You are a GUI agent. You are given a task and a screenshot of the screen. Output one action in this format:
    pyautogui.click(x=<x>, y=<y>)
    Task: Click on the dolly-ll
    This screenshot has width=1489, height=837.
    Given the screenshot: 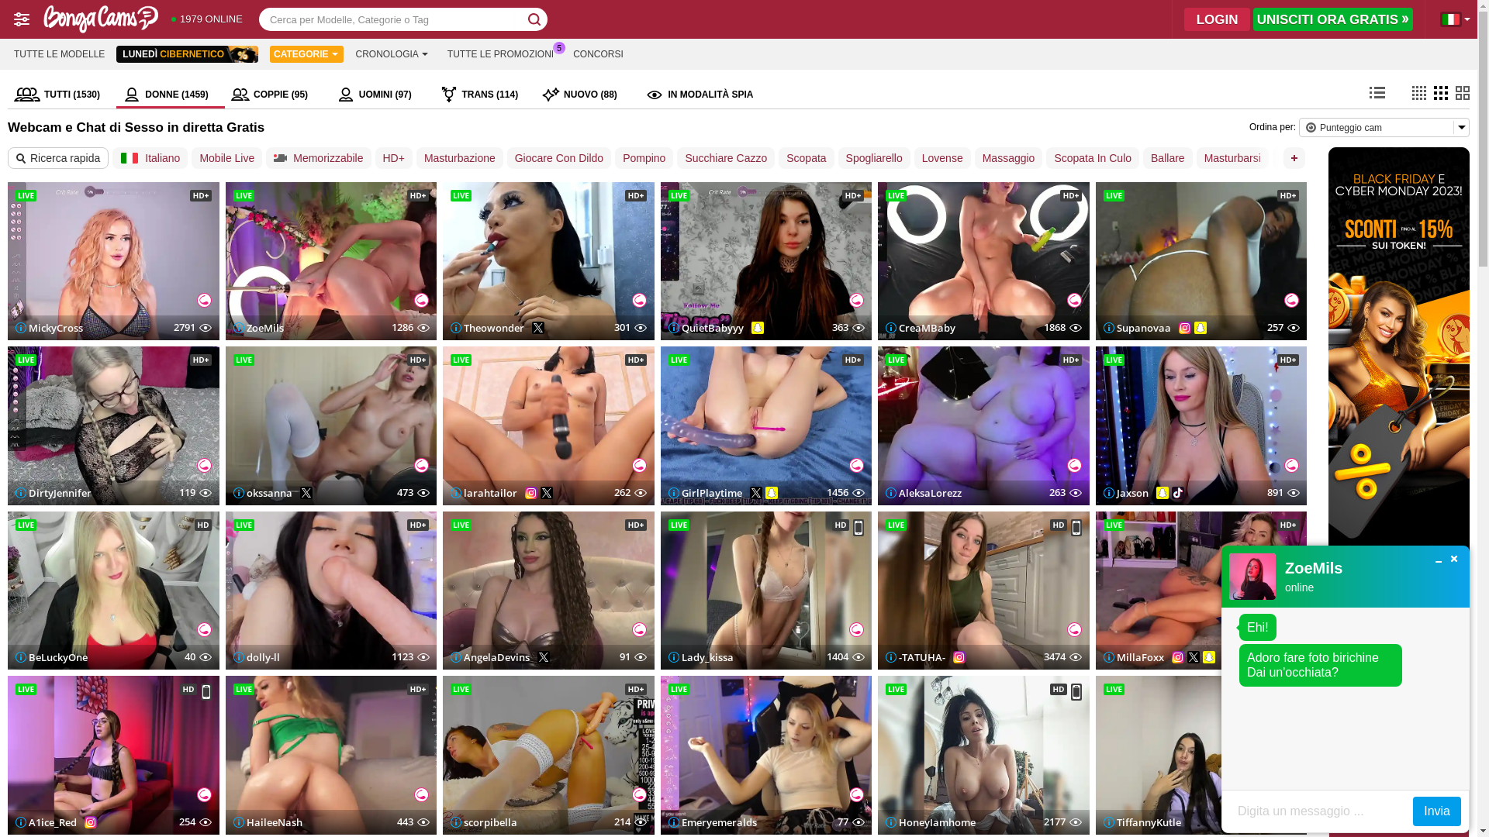 What is the action you would take?
    pyautogui.click(x=256, y=657)
    